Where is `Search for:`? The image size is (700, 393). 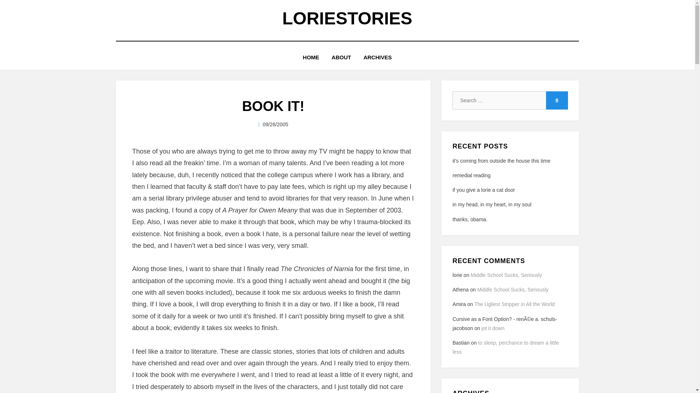
Search for: is located at coordinates (499, 100).